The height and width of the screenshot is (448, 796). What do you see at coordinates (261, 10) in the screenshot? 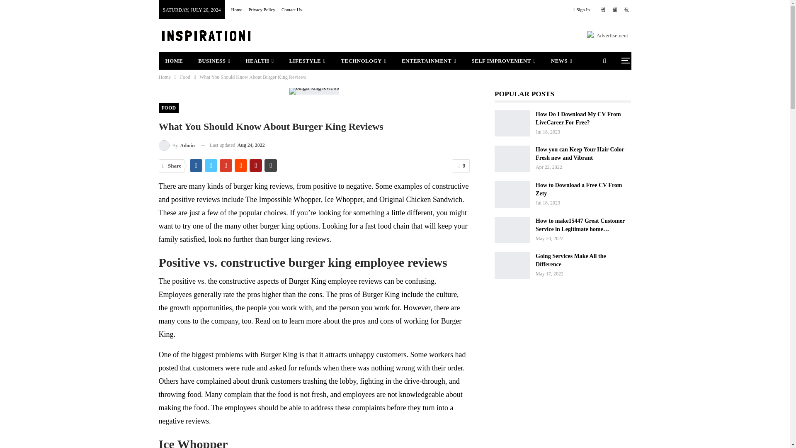
I see `Privacy Policy` at bounding box center [261, 10].